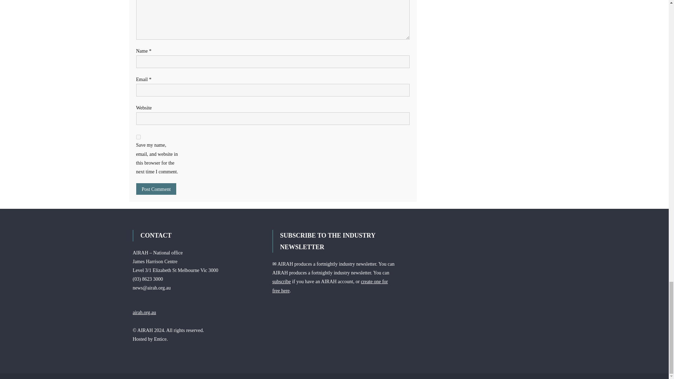 Image resolution: width=674 pixels, height=379 pixels. Describe the element at coordinates (138, 137) in the screenshot. I see `yes` at that location.